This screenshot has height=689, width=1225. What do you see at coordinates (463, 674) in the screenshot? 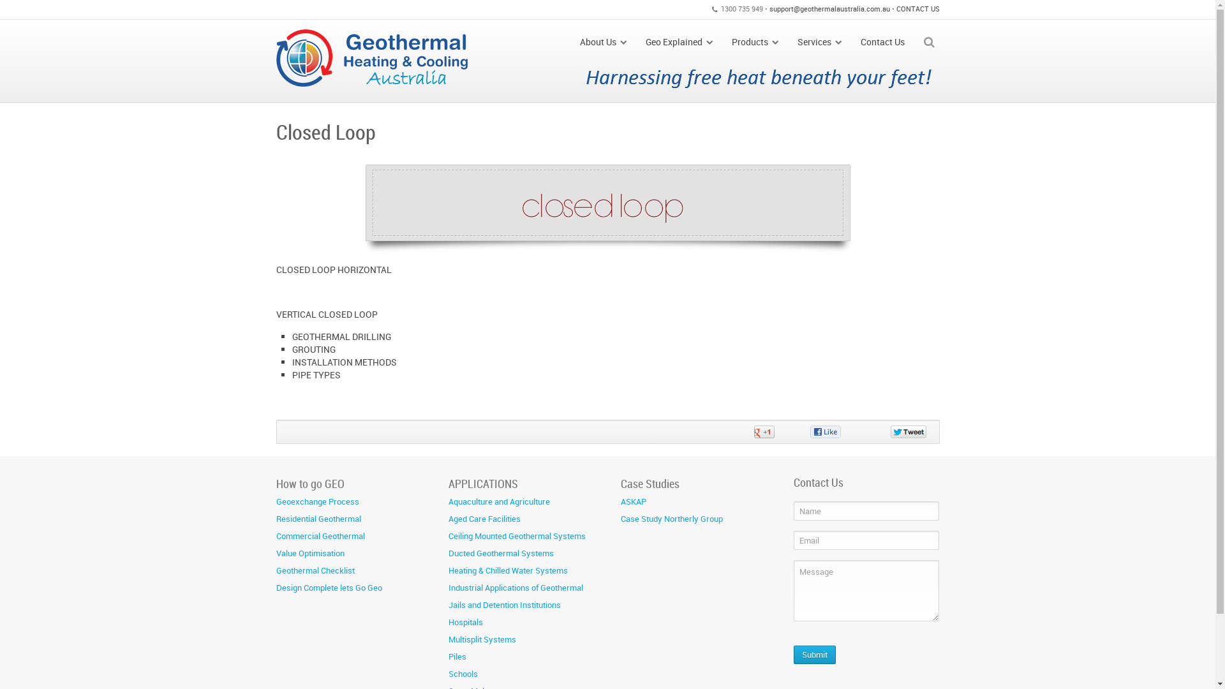
I see `Schools` at bounding box center [463, 674].